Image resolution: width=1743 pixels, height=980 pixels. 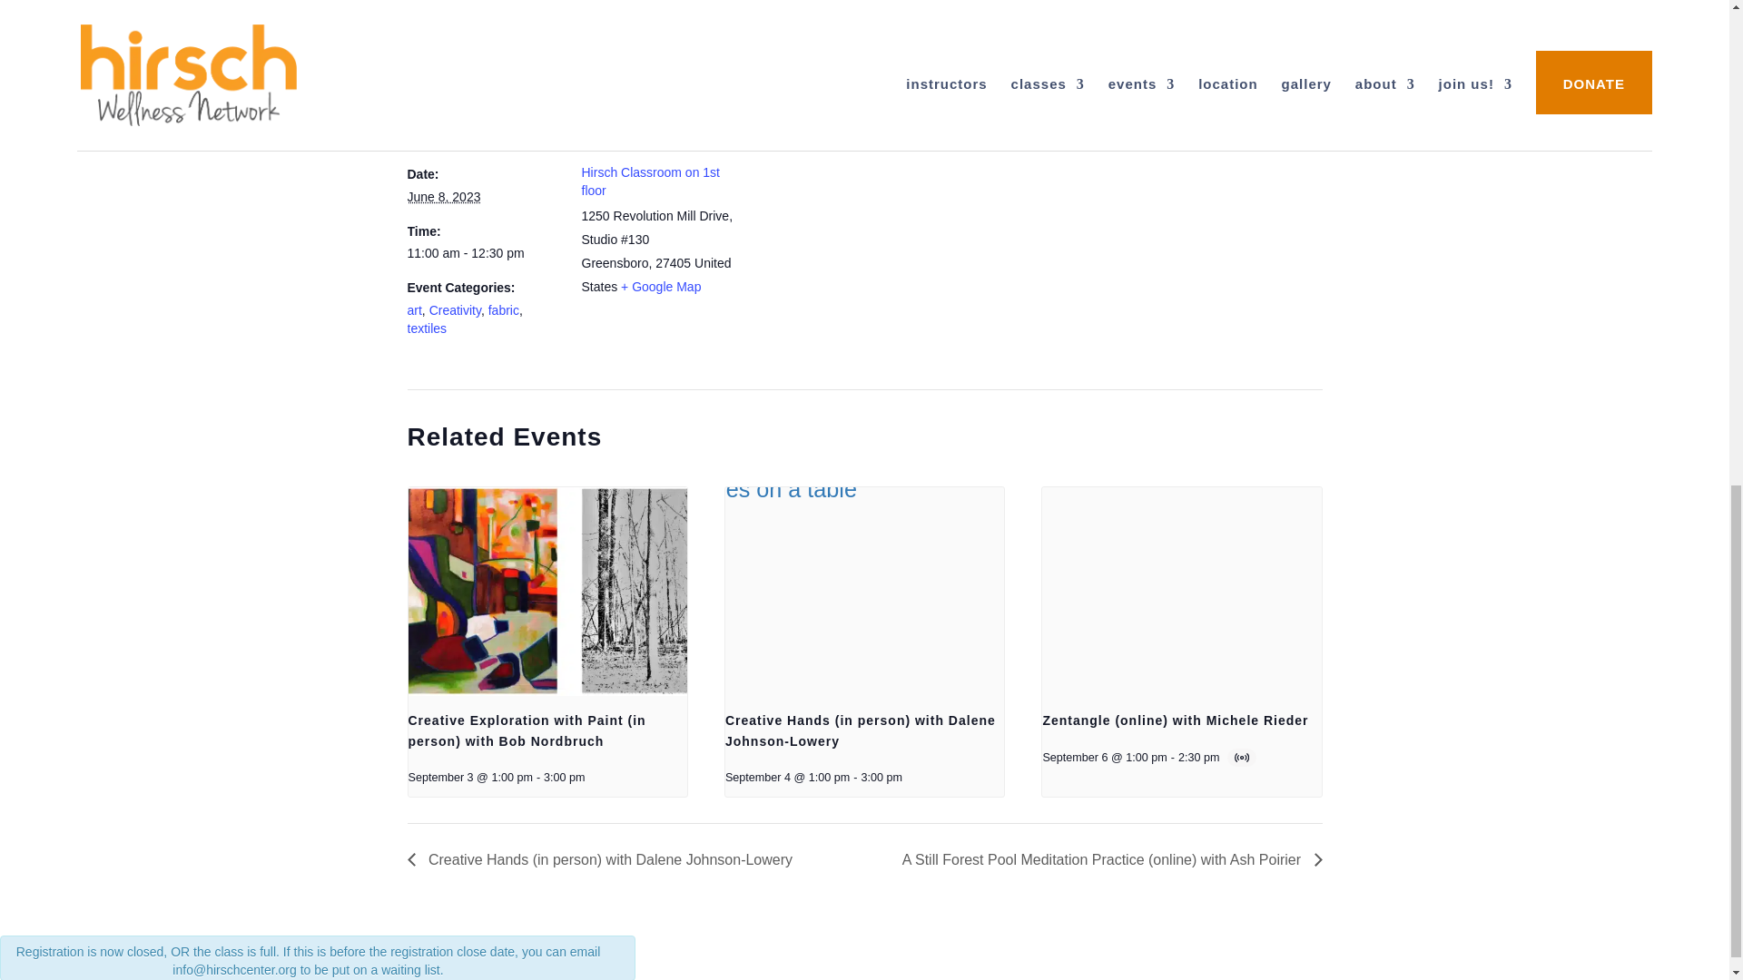 What do you see at coordinates (443, 196) in the screenshot?
I see `2023-06-08` at bounding box center [443, 196].